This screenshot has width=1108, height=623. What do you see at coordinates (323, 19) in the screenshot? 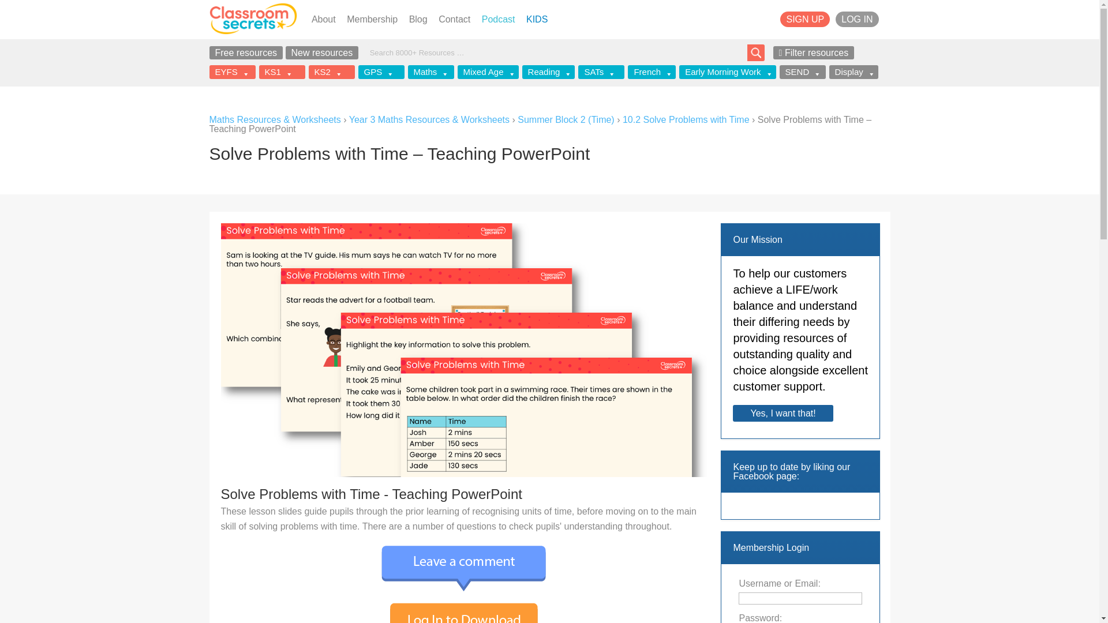
I see `About` at bounding box center [323, 19].